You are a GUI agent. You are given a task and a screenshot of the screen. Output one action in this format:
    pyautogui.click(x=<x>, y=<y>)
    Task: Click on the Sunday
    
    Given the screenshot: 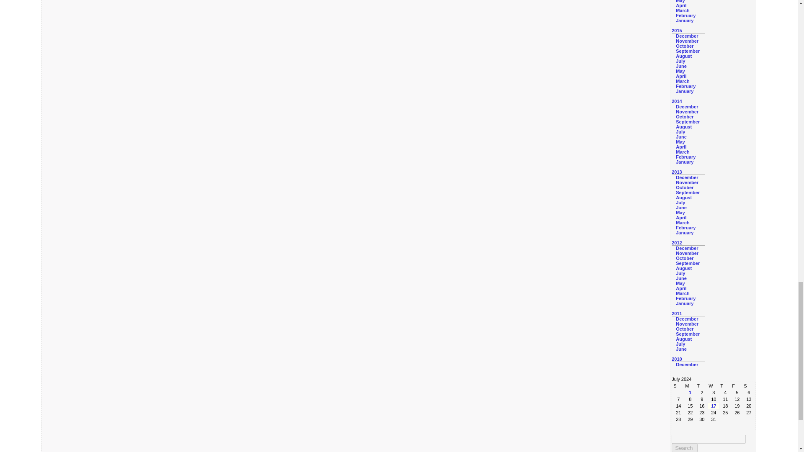 What is the action you would take?
    pyautogui.click(x=678, y=385)
    